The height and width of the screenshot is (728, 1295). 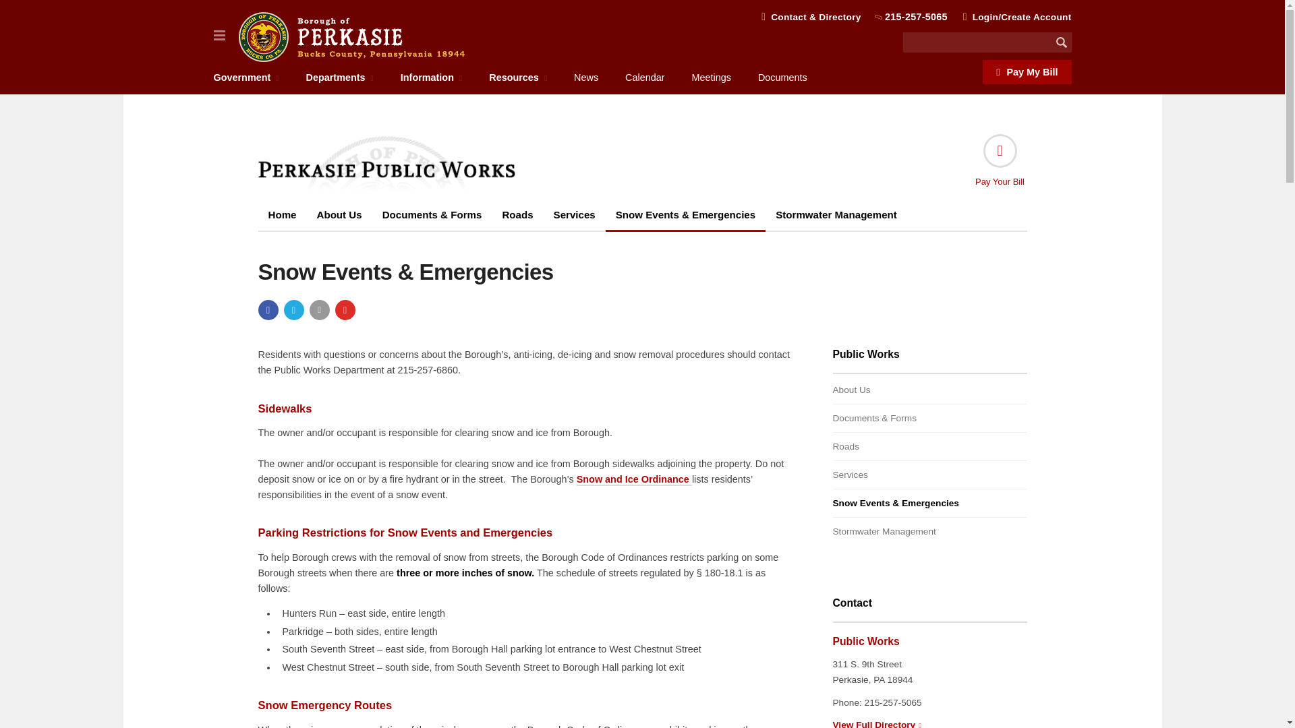 I want to click on Information, so click(x=431, y=78).